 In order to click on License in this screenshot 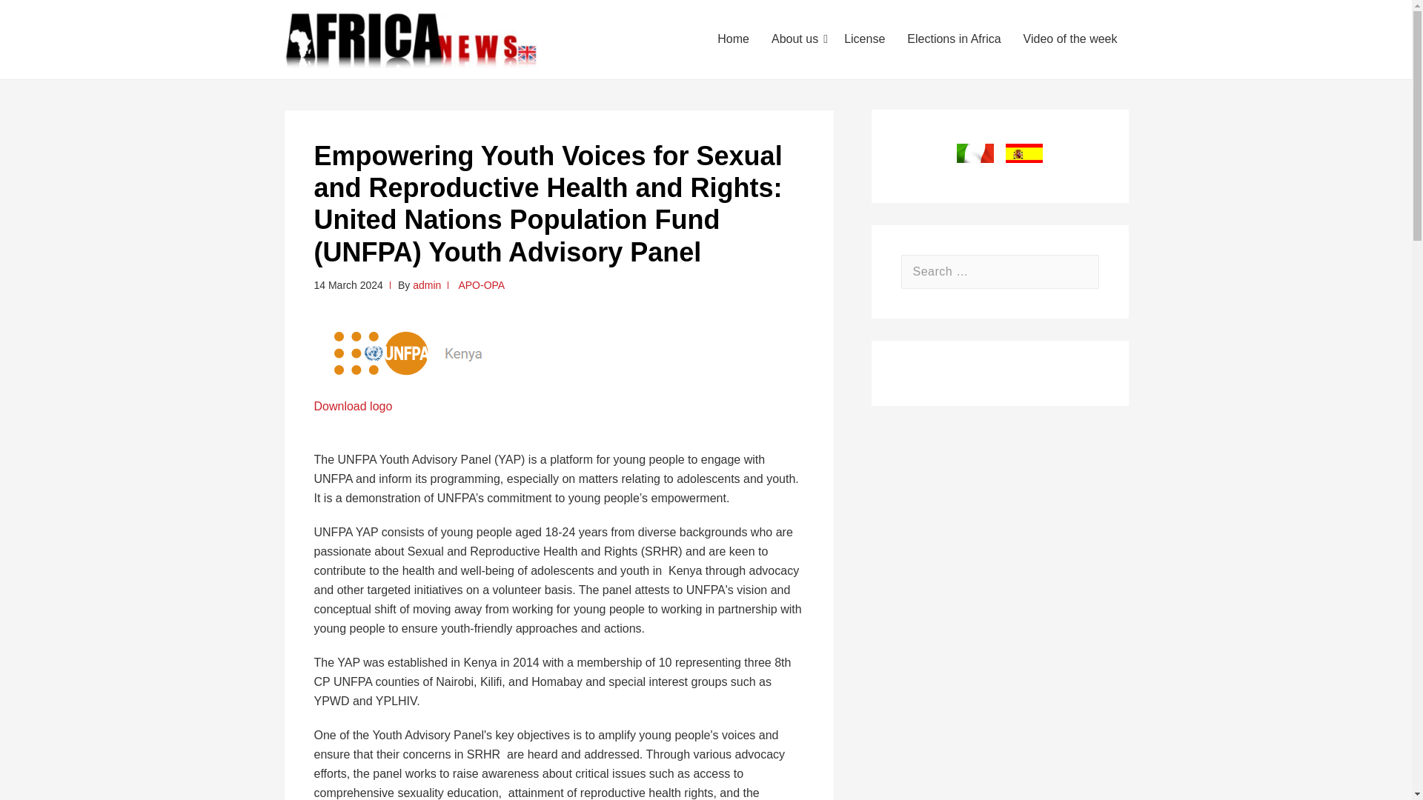, I will do `click(864, 39)`.